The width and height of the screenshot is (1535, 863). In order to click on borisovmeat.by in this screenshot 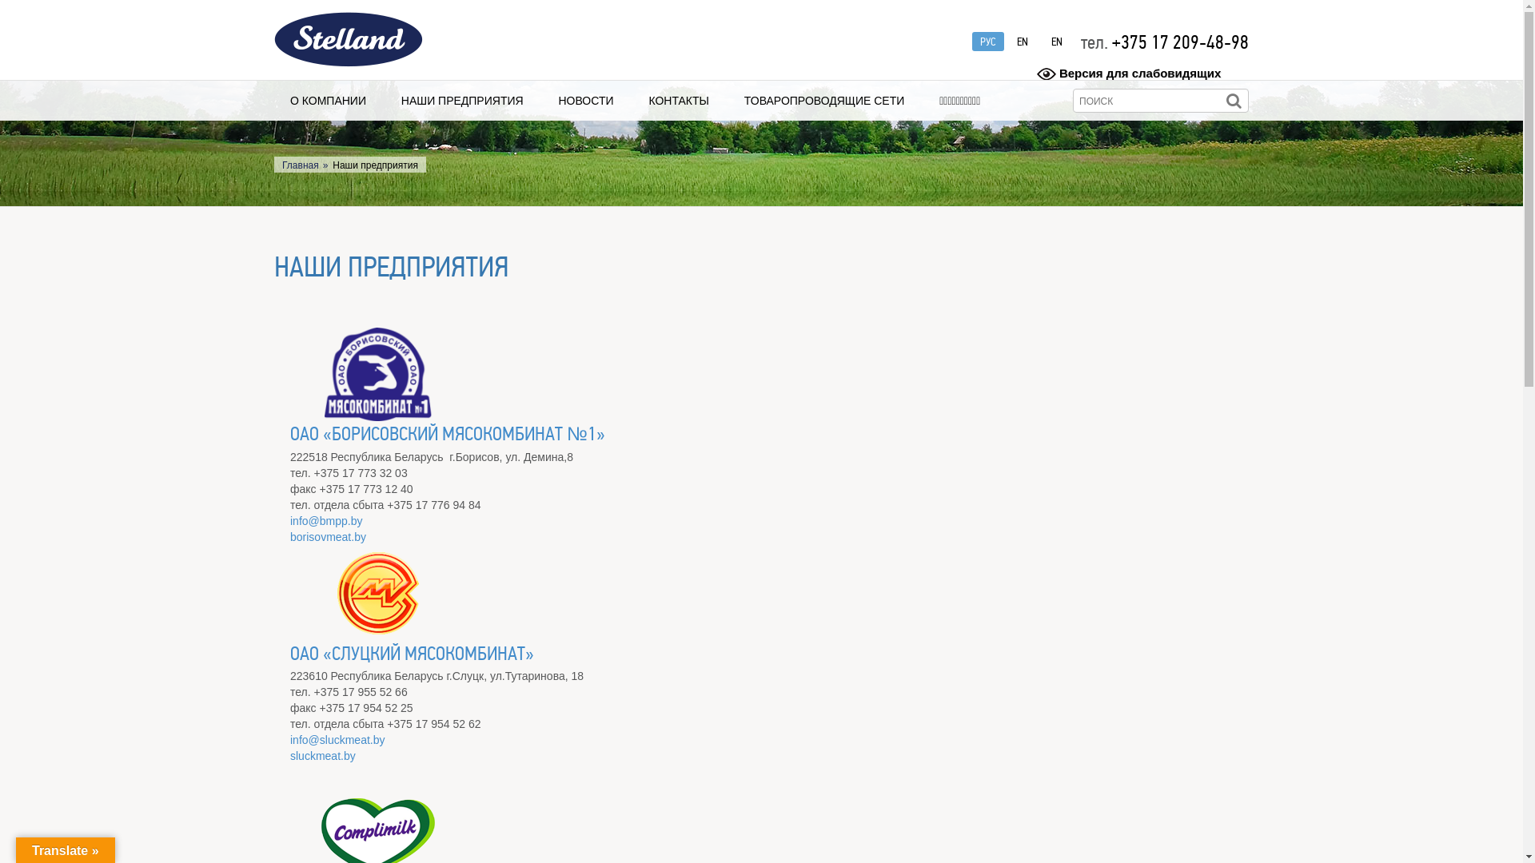, I will do `click(328, 537)`.